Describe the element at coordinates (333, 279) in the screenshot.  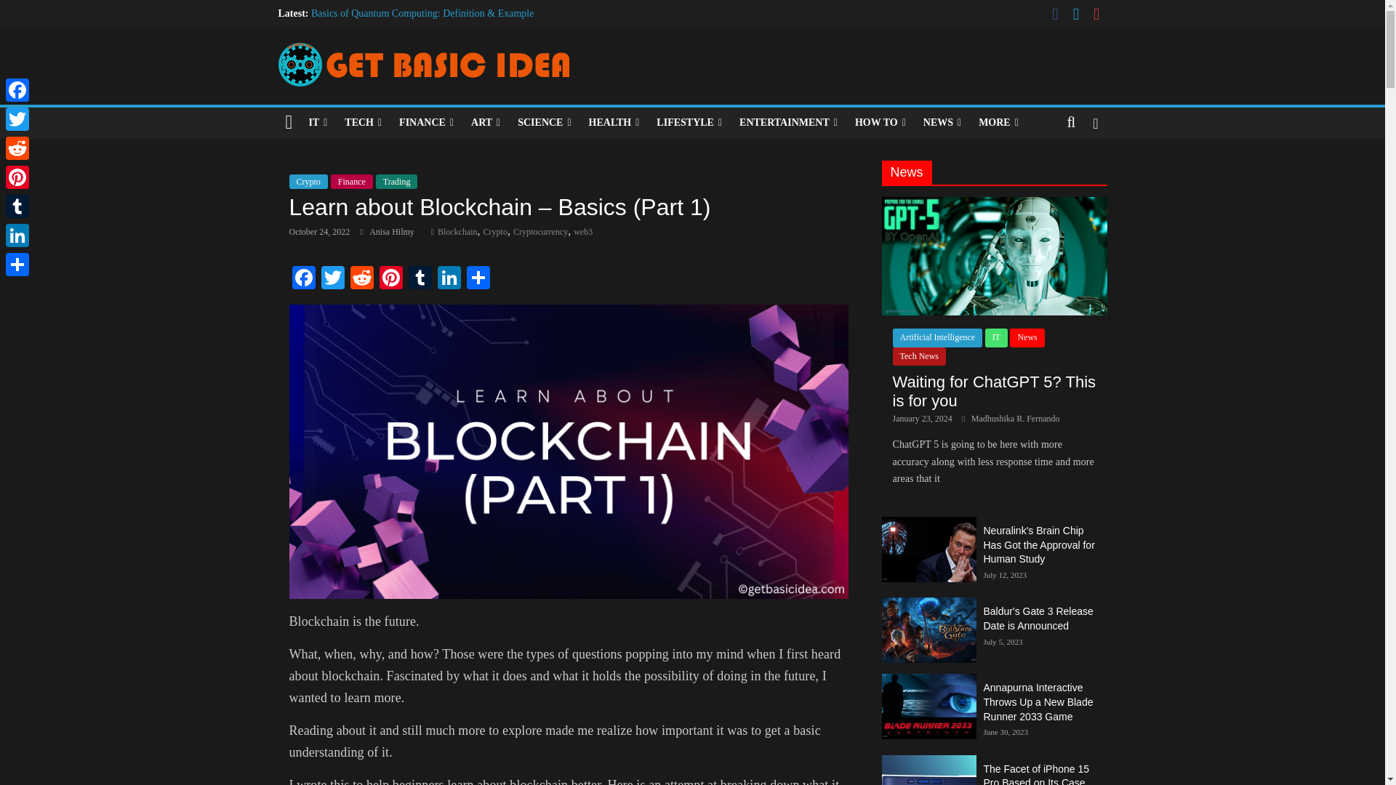
I see `Twitter` at that location.